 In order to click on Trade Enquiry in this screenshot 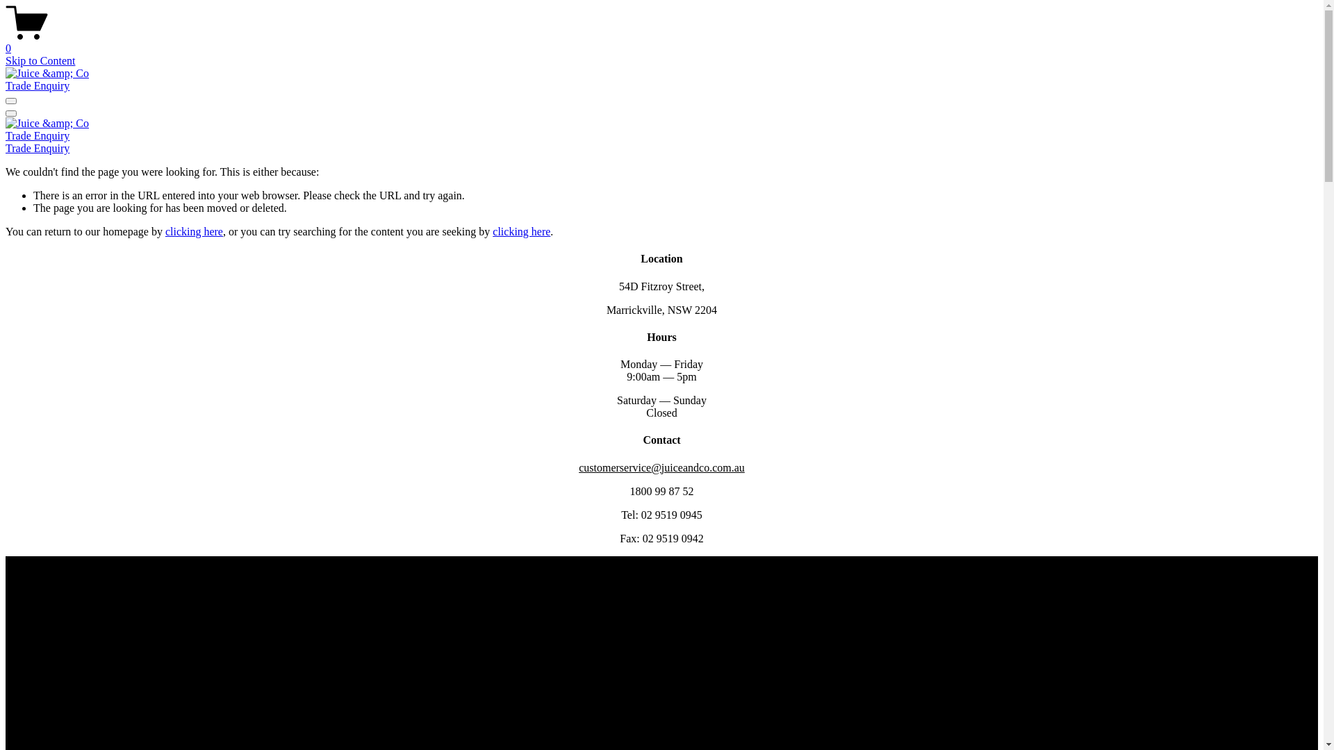, I will do `click(38, 149)`.